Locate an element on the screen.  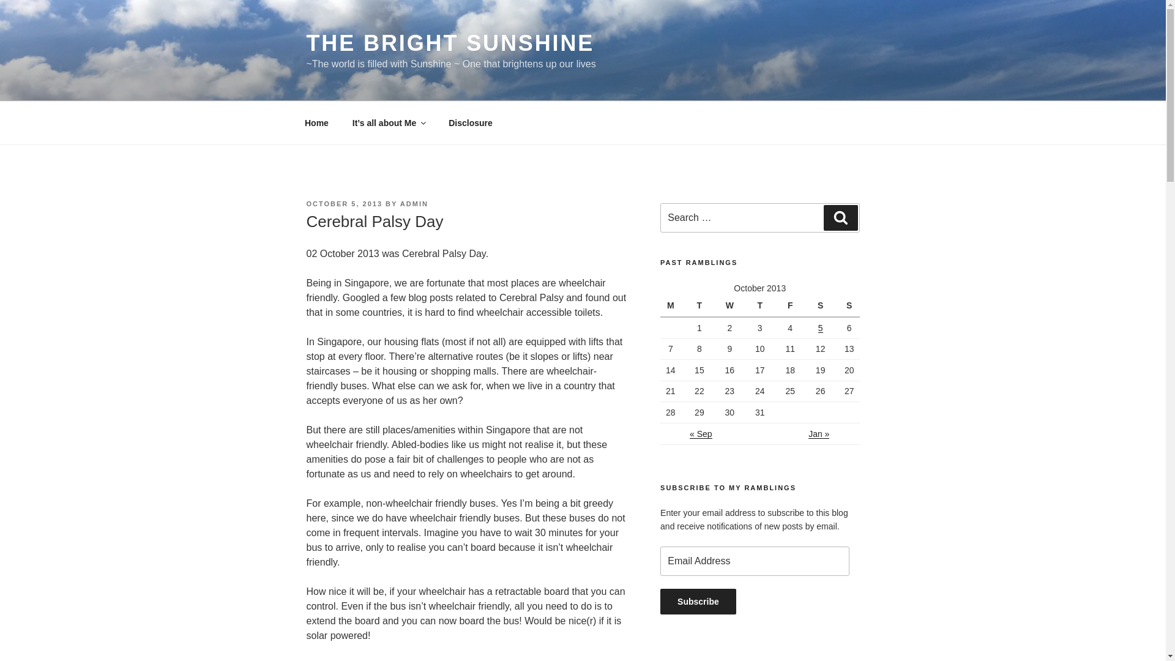
ADMIN is located at coordinates (414, 204).